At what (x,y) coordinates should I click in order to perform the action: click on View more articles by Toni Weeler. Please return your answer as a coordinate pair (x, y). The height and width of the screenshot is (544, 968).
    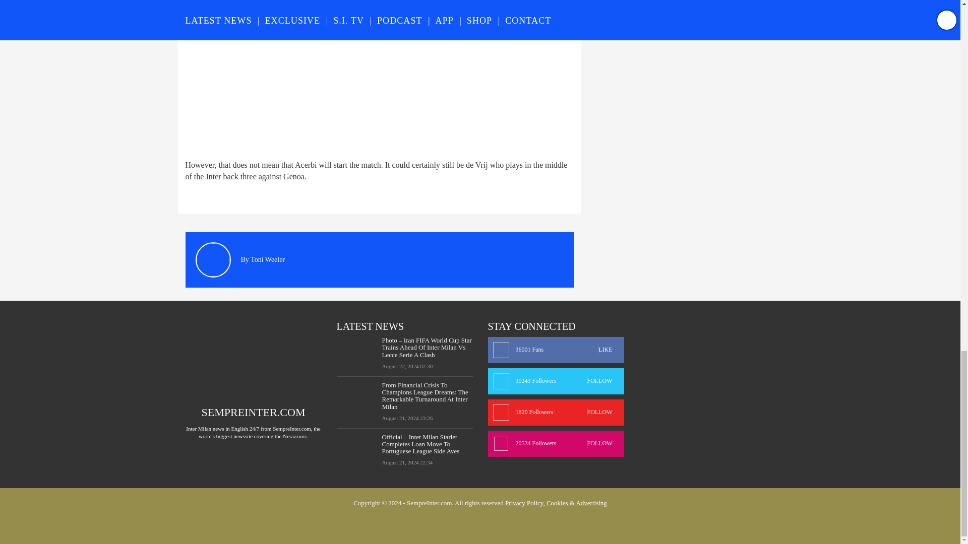
    Looking at the image, I should click on (267, 259).